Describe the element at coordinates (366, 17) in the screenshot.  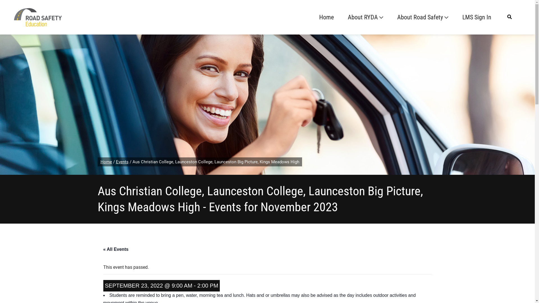
I see `About RYDA` at that location.